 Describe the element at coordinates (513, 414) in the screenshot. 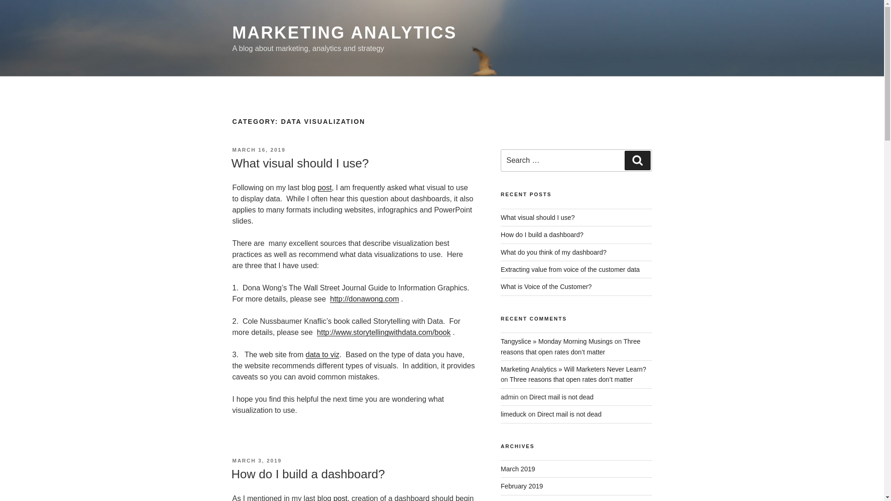

I see `limeduck` at that location.